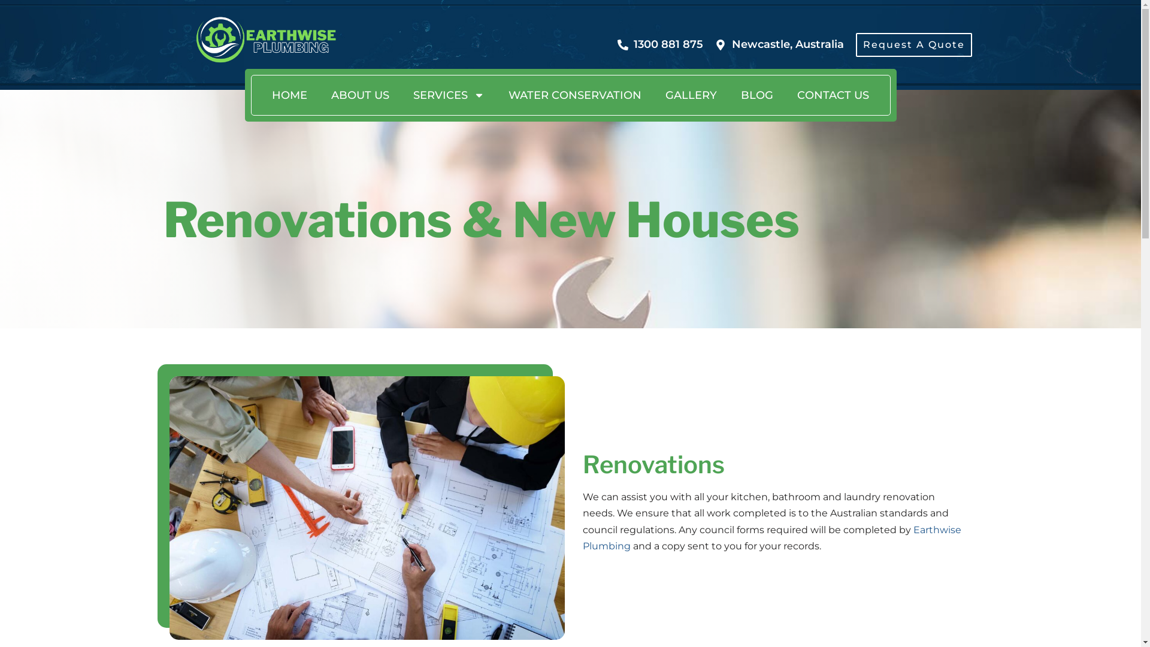 The height and width of the screenshot is (647, 1150). Describe the element at coordinates (449, 95) in the screenshot. I see `SERVICES` at that location.